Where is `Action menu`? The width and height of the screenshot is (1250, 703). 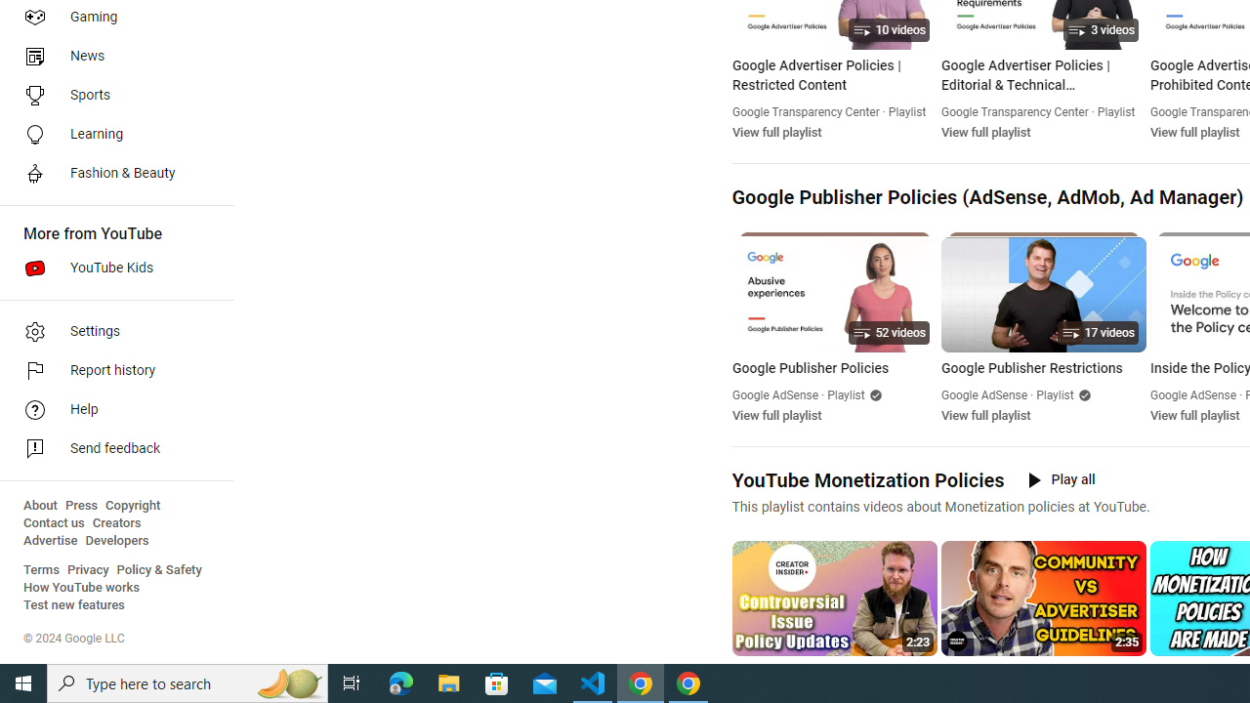 Action menu is located at coordinates (1133, 672).